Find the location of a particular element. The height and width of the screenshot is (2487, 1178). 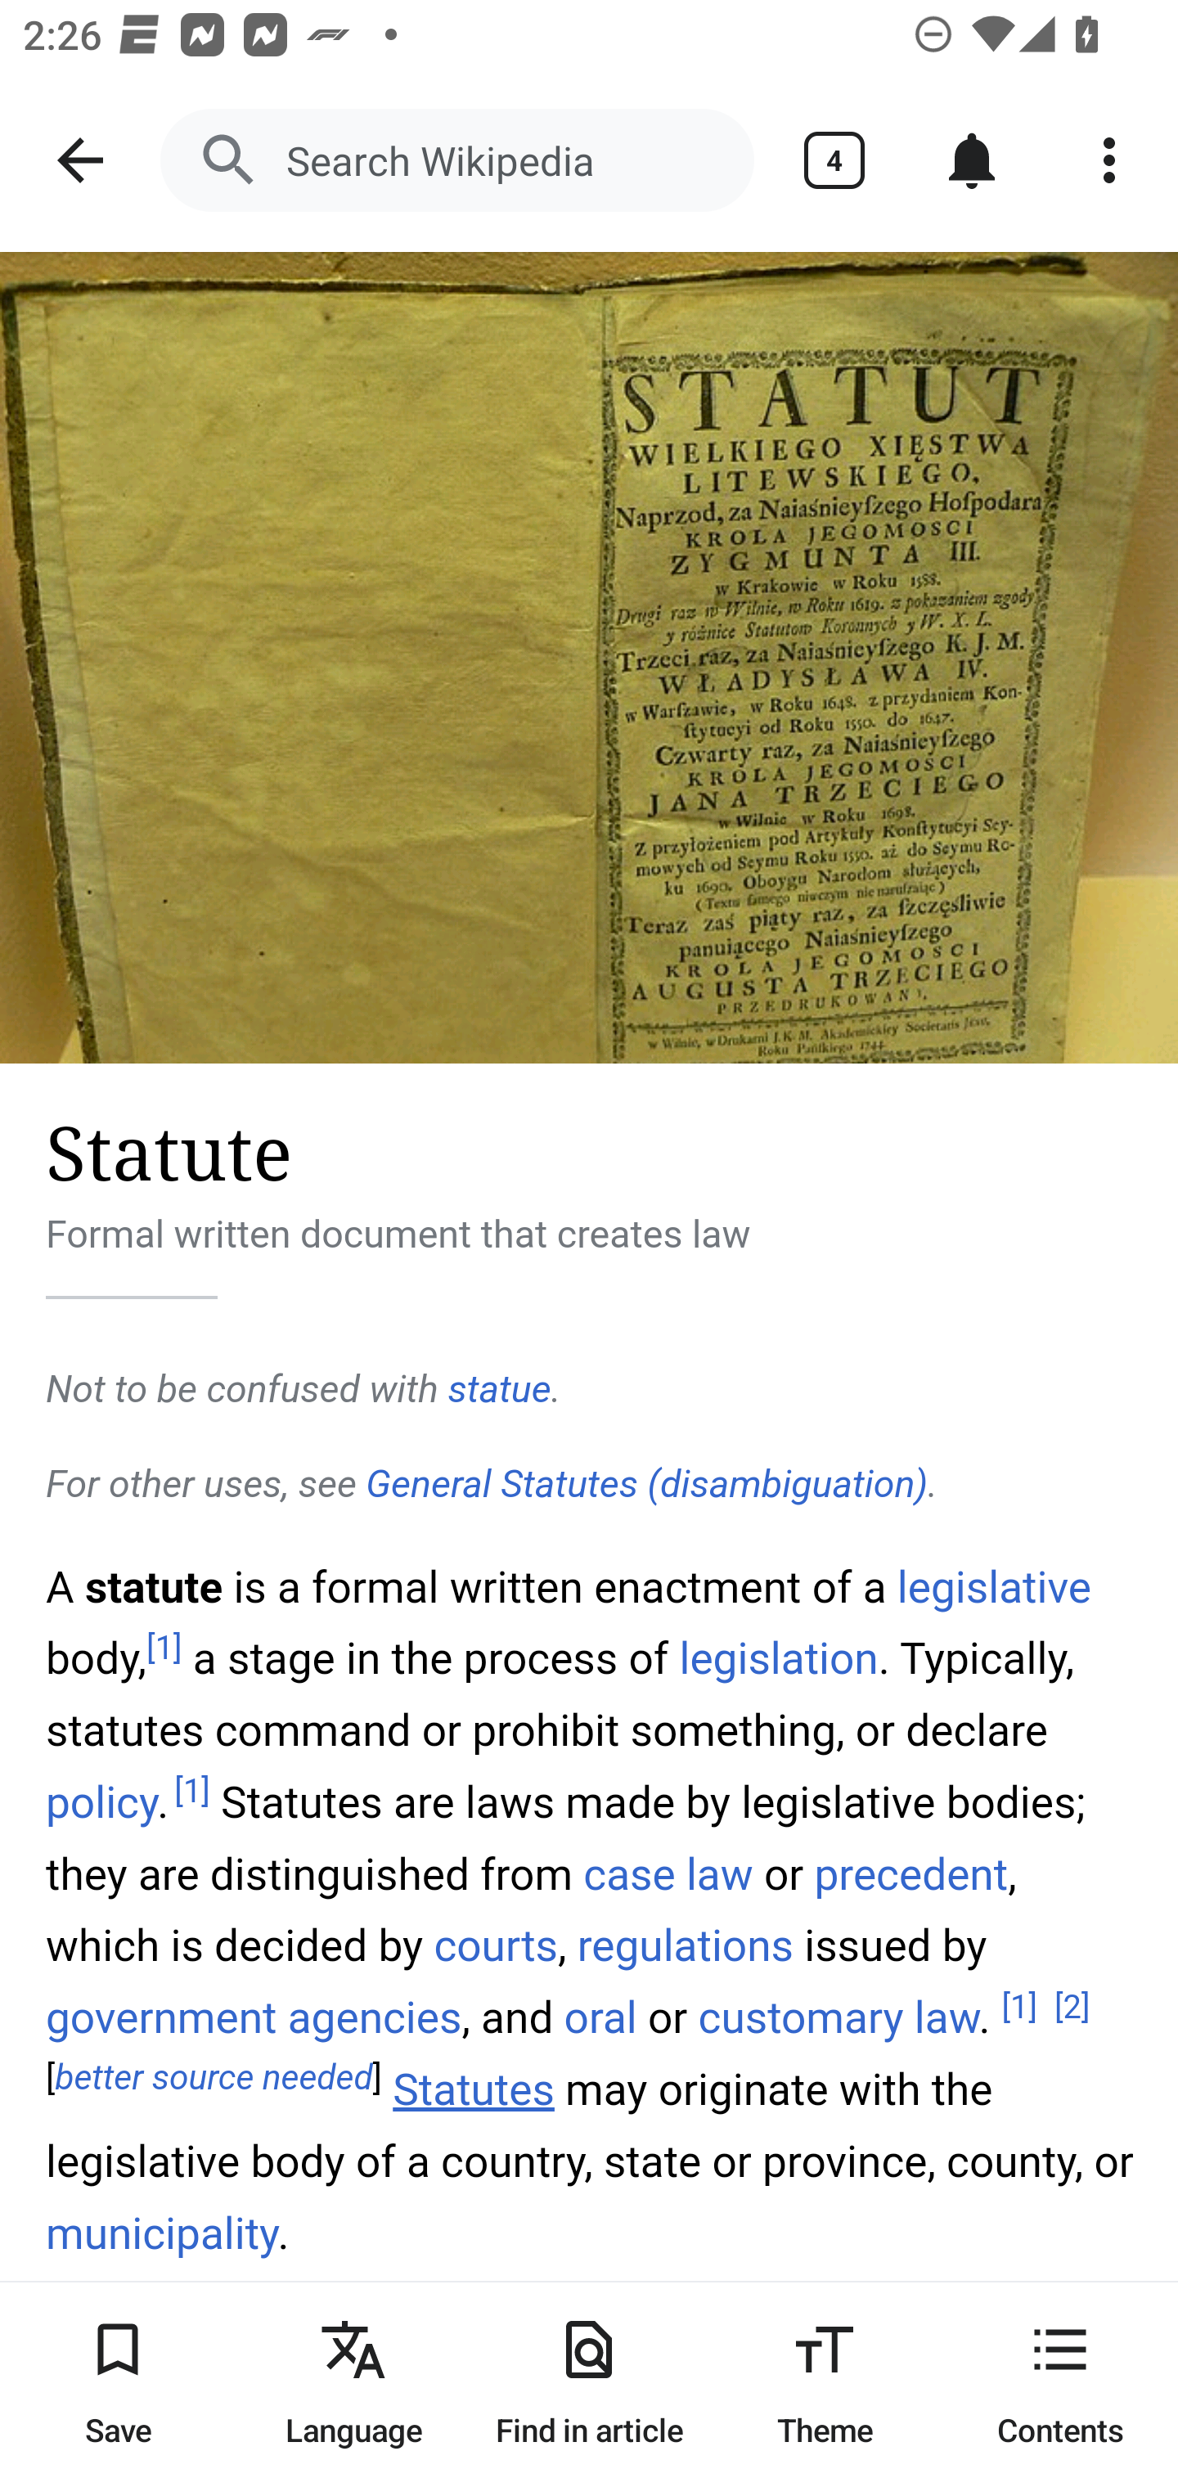

Theme is located at coordinates (825, 2384).